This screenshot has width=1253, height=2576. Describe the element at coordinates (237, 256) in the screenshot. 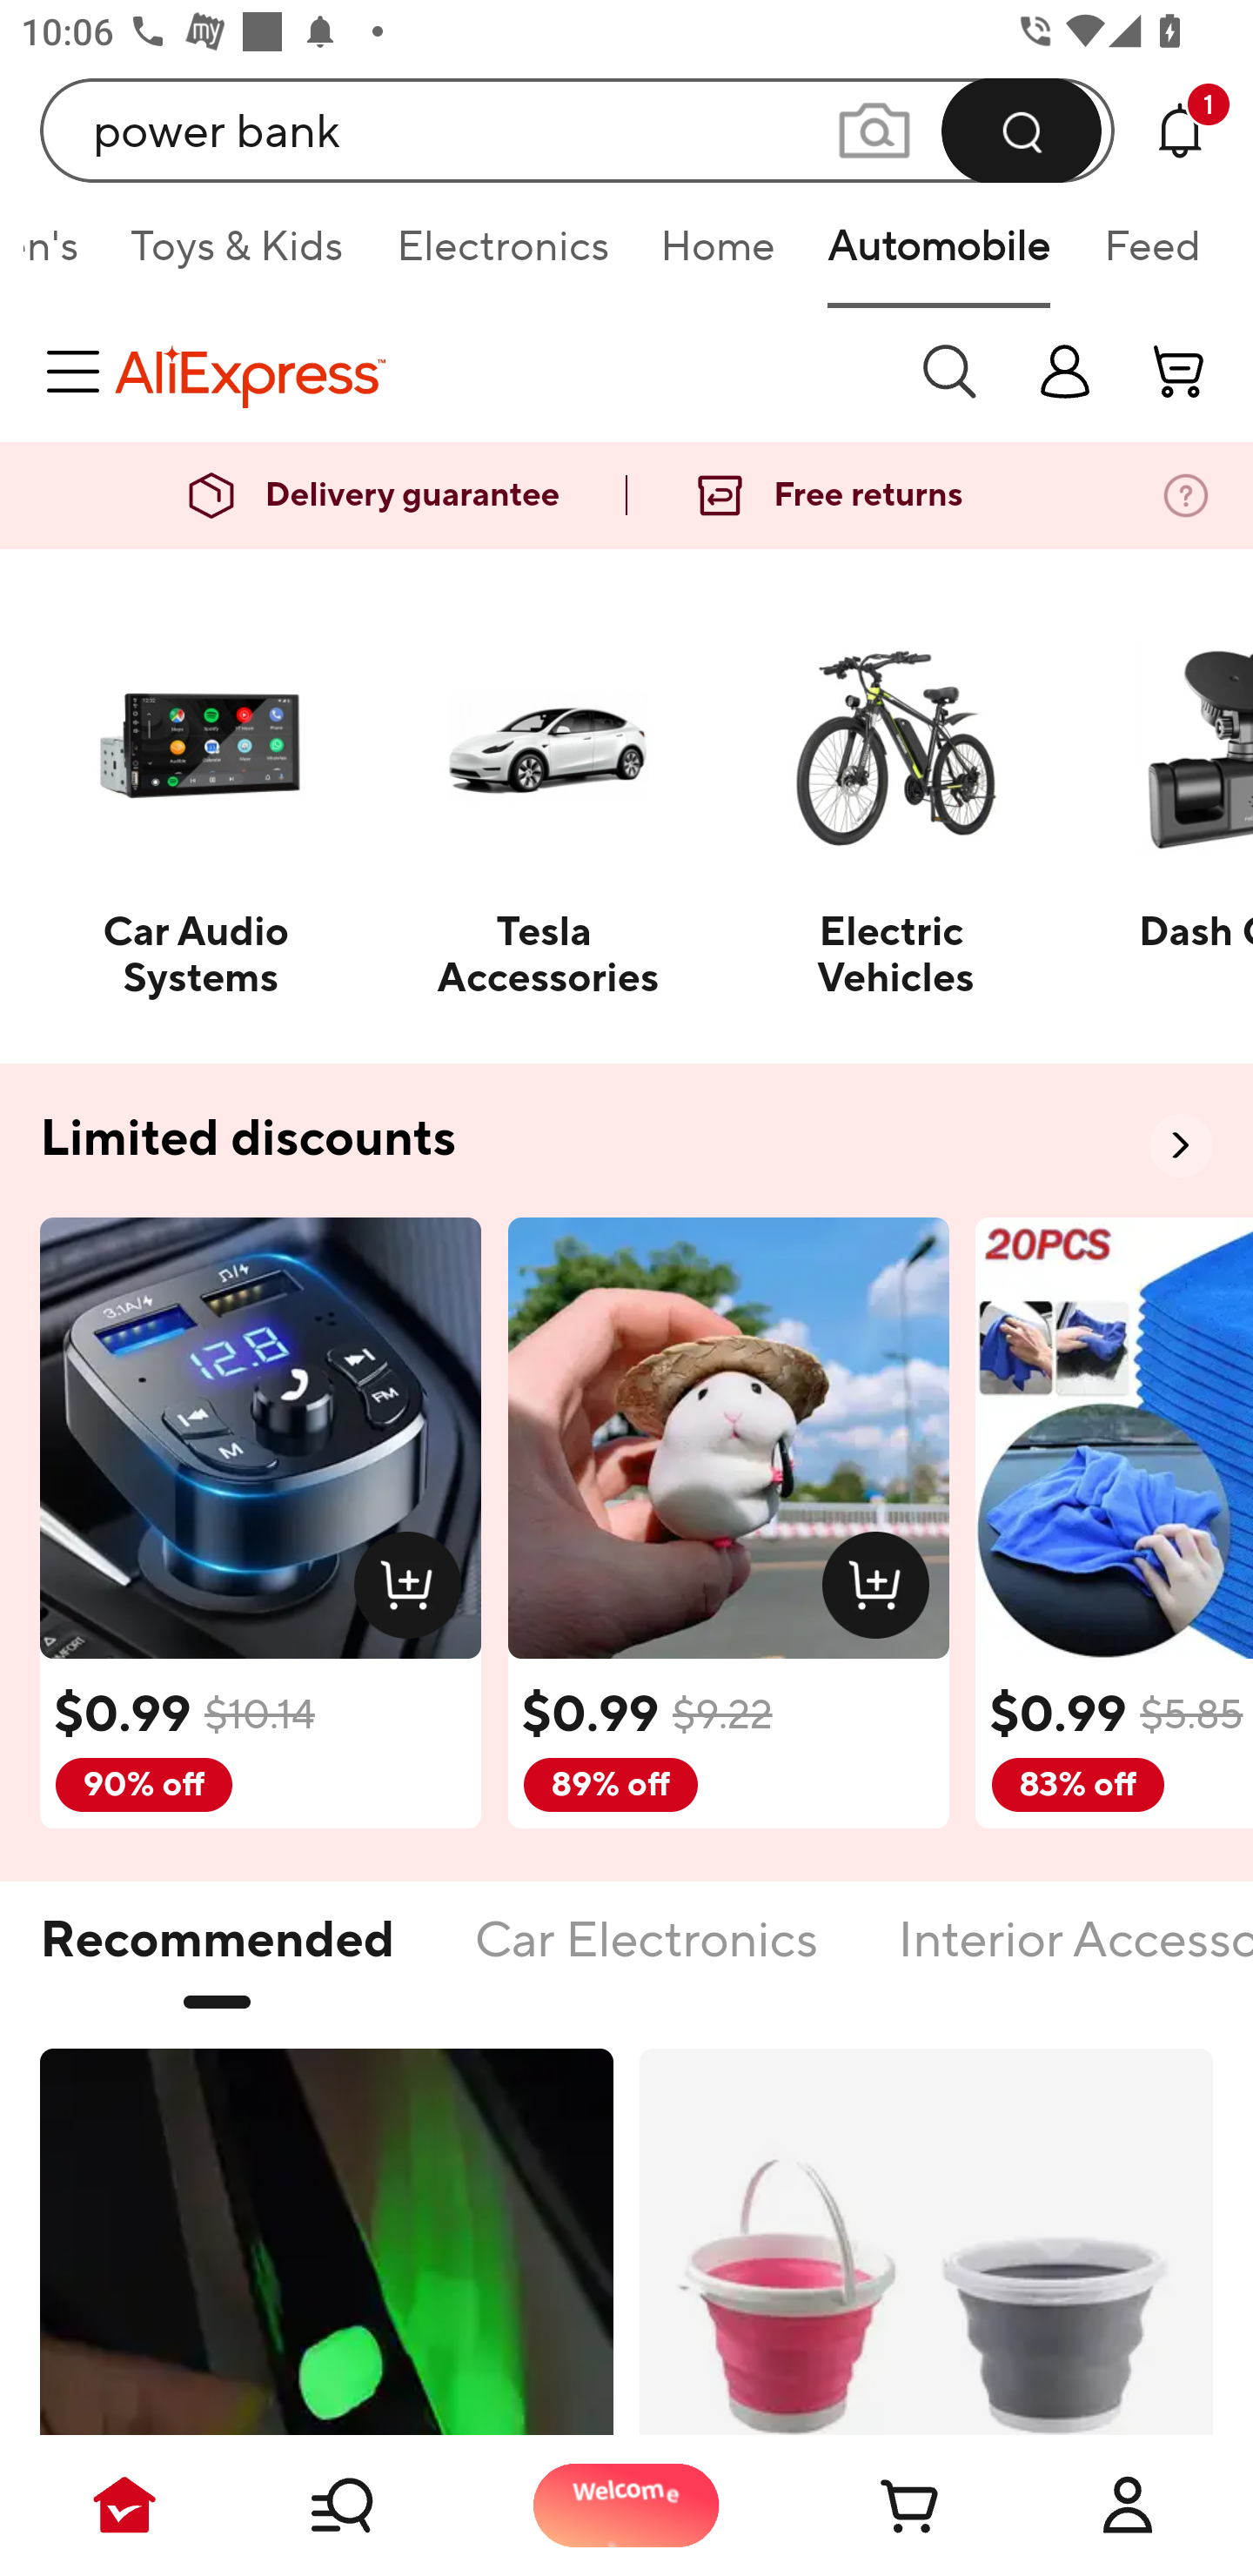

I see `Toys & Kids` at that location.